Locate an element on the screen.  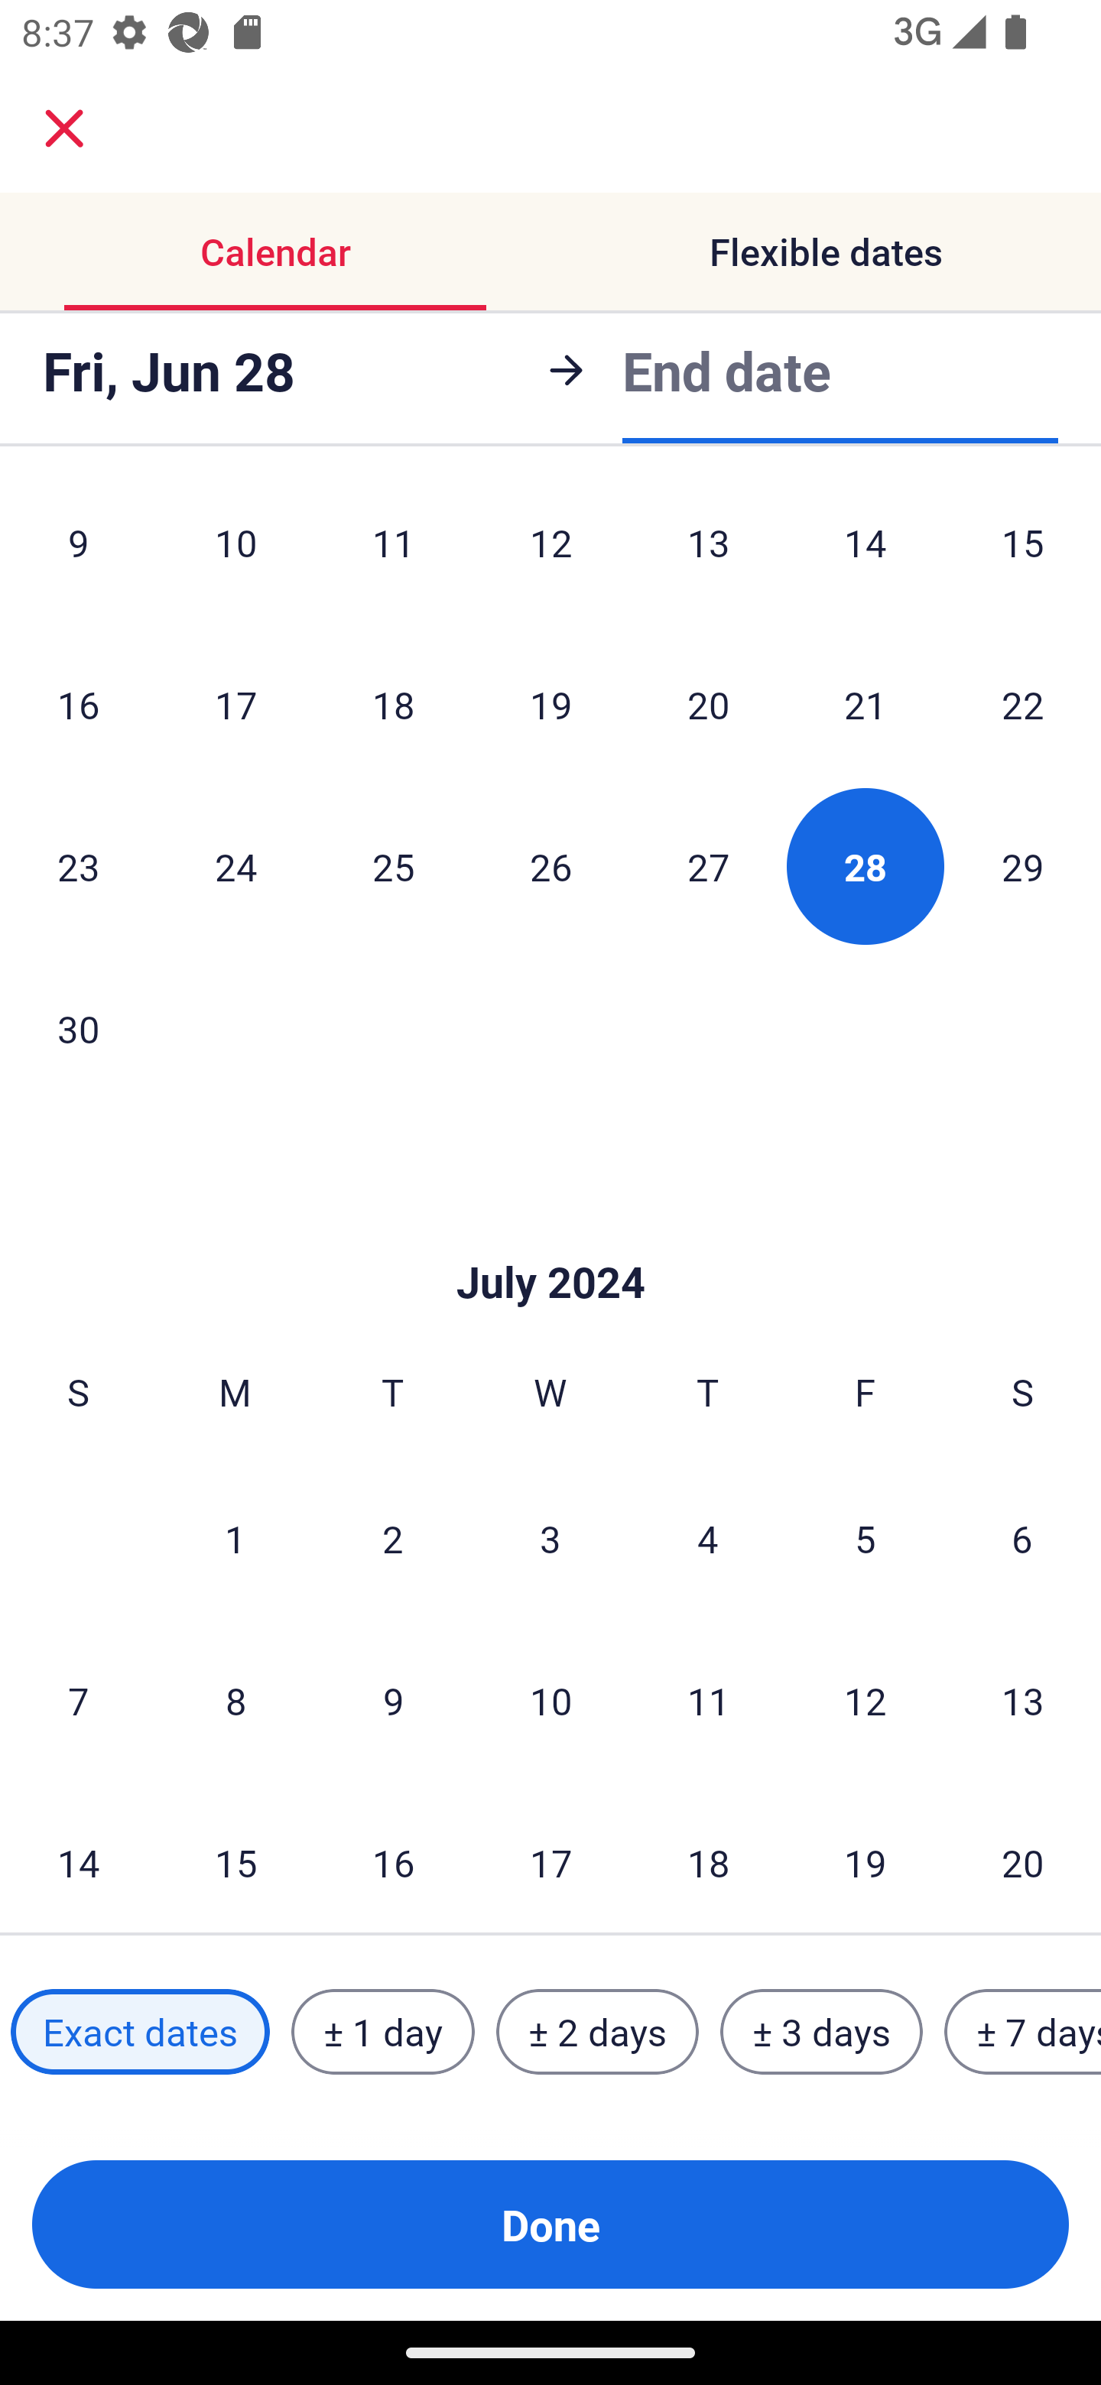
29 Saturday, June 29, 2024 is located at coordinates (1023, 865).